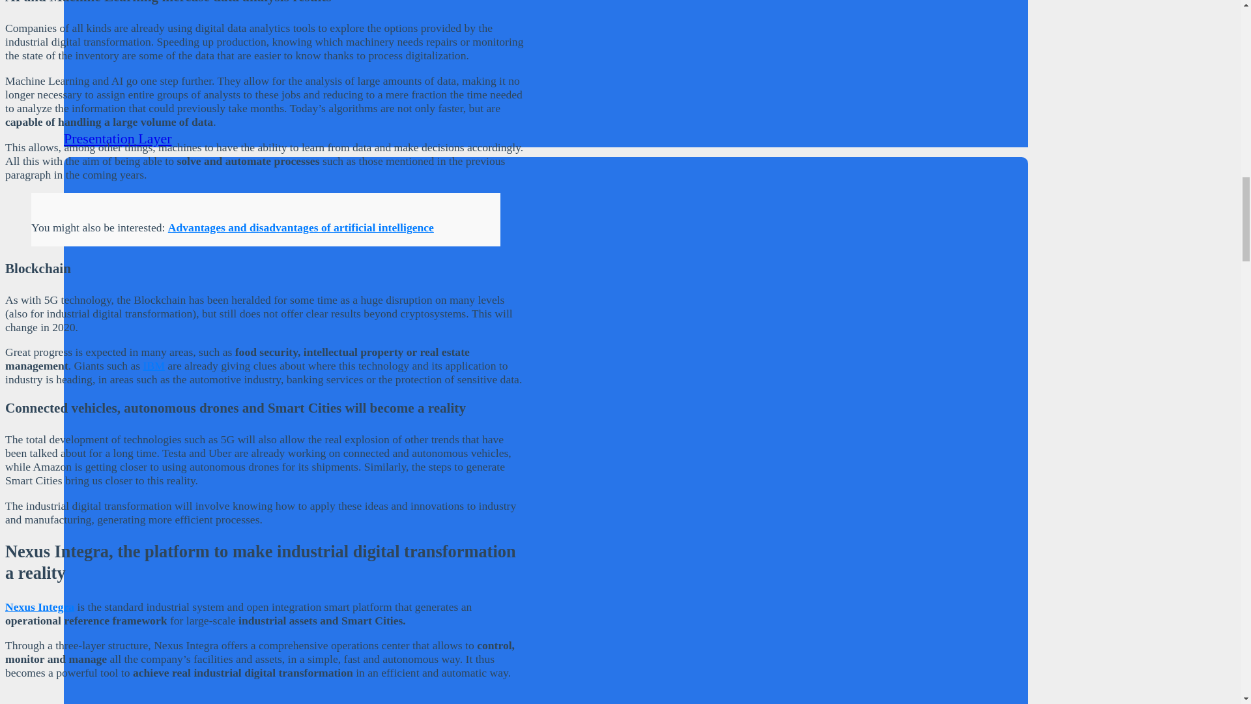  What do you see at coordinates (154, 365) in the screenshot?
I see `IBM` at bounding box center [154, 365].